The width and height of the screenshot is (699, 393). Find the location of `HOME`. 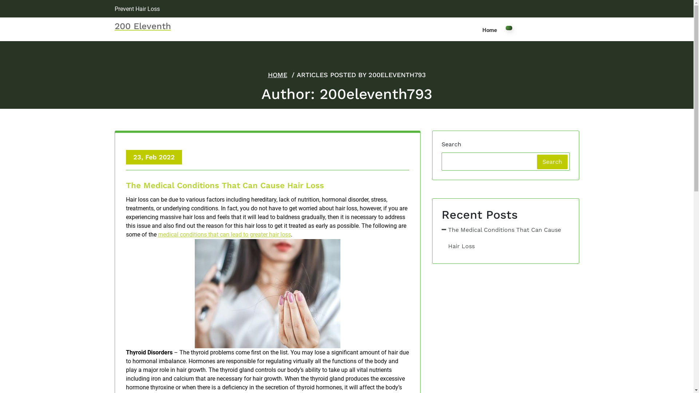

HOME is located at coordinates (277, 75).